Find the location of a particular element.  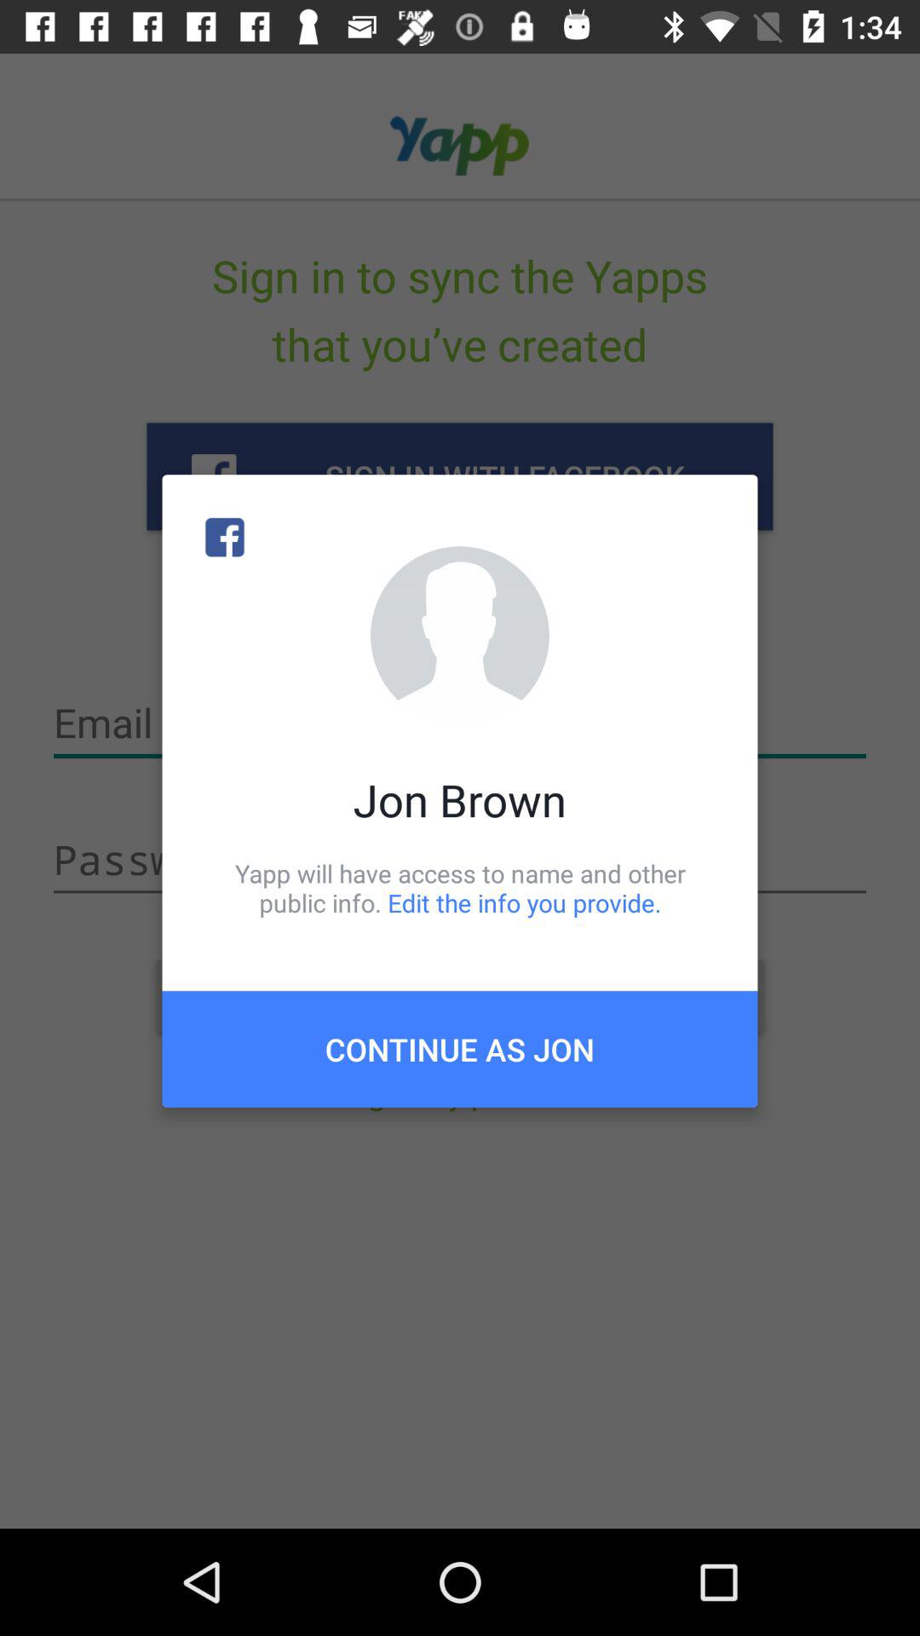

click item below jon brown icon is located at coordinates (460, 888).